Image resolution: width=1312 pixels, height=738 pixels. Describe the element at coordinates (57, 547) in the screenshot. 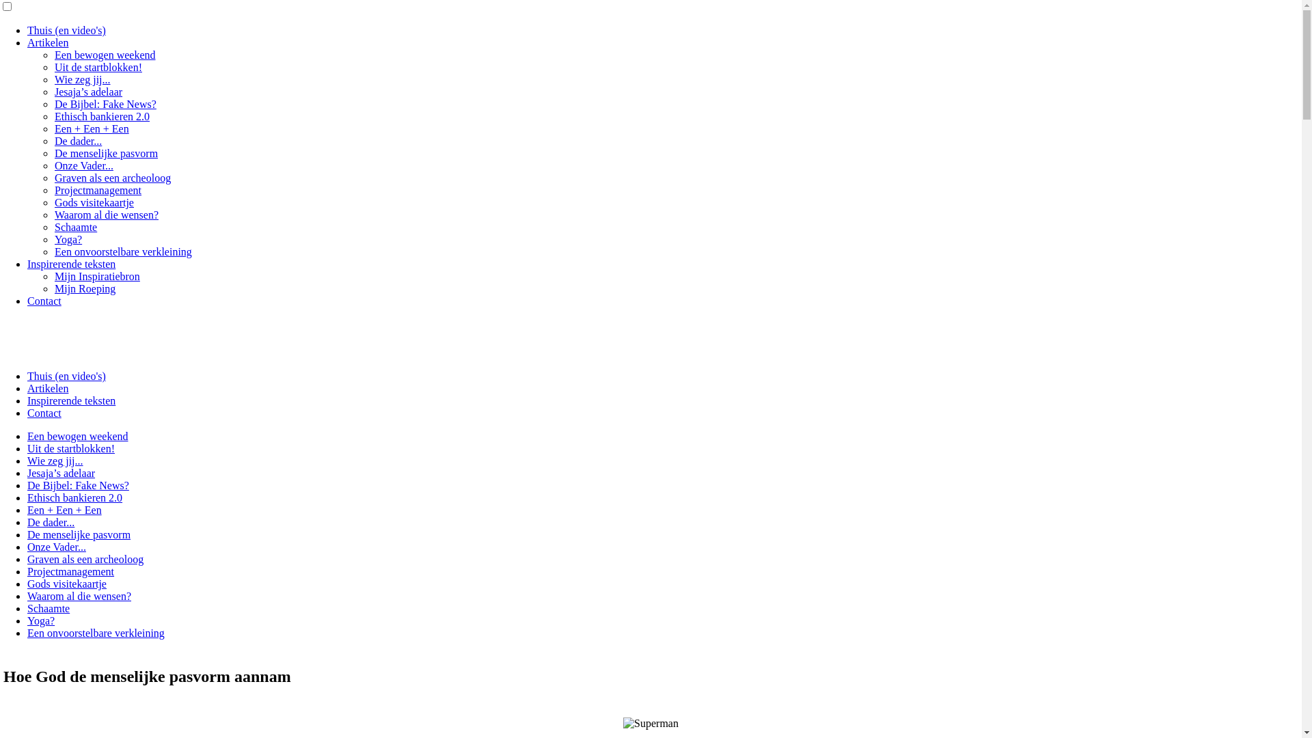

I see `Onze Vader...` at that location.